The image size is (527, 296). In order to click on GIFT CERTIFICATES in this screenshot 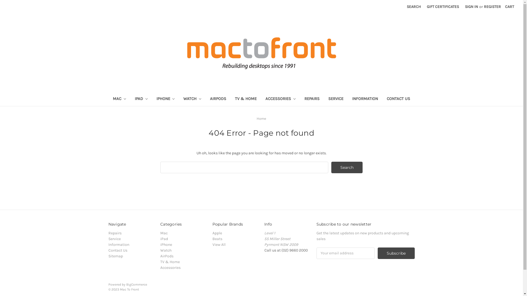, I will do `click(443, 7)`.